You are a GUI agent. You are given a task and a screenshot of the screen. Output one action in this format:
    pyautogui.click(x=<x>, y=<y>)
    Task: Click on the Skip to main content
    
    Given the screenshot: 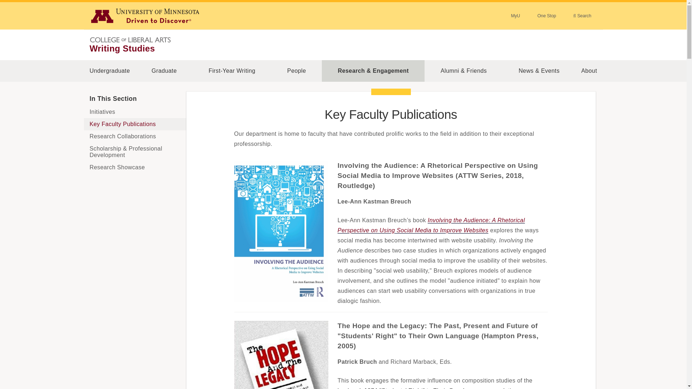 What is the action you would take?
    pyautogui.click(x=4, y=4)
    